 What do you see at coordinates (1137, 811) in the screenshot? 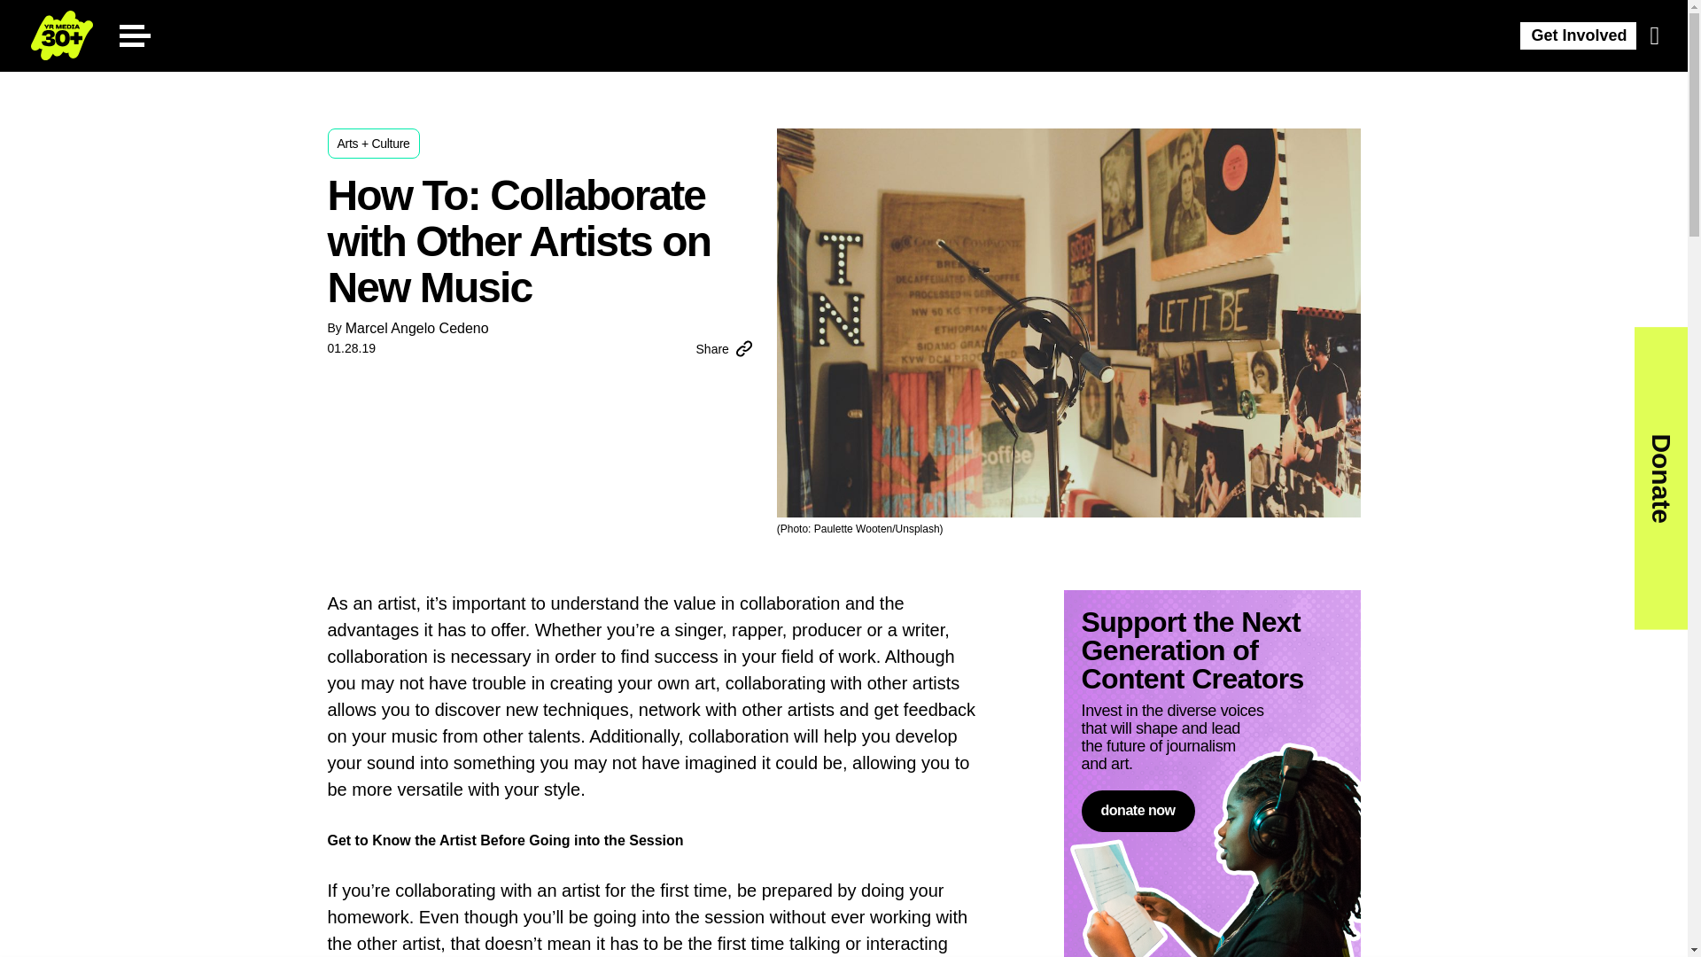
I see `donate now` at bounding box center [1137, 811].